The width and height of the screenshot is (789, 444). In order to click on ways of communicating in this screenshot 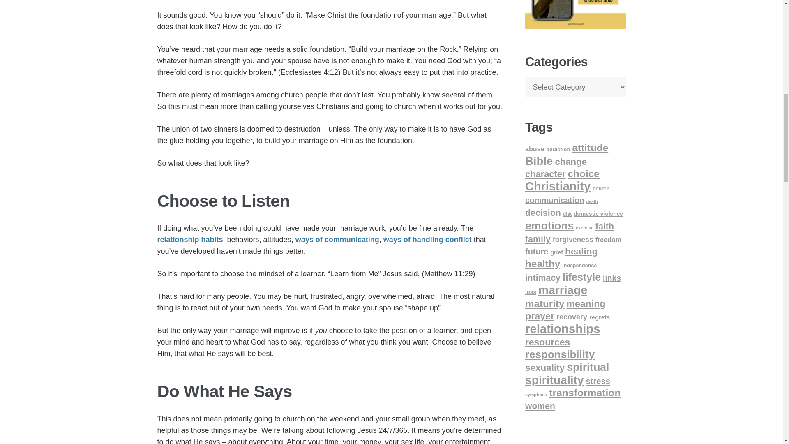, I will do `click(337, 239)`.